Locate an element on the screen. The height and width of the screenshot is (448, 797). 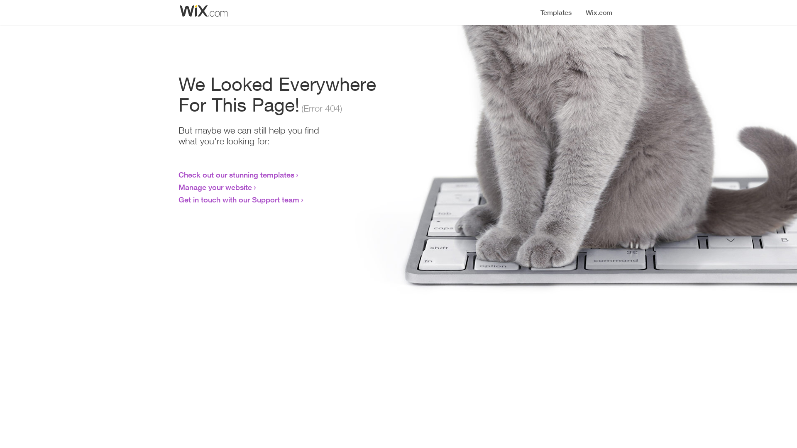
Check out our stunning templates is located at coordinates (237, 175).